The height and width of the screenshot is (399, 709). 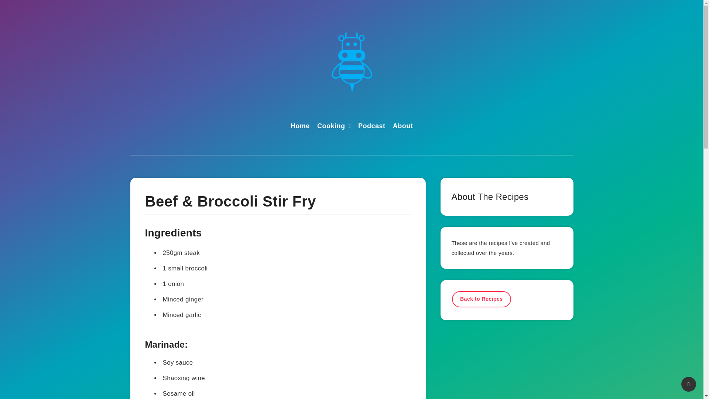 I want to click on Home, so click(x=300, y=127).